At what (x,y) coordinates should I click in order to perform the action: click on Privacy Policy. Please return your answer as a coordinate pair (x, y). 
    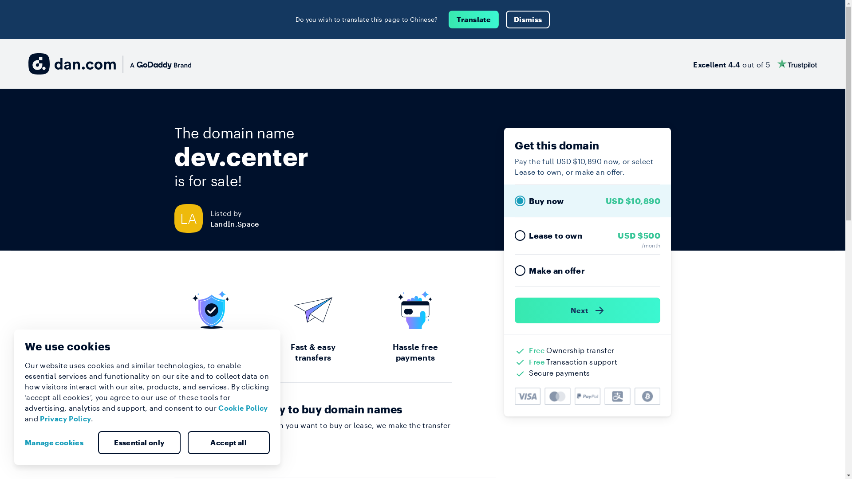
    Looking at the image, I should click on (66, 419).